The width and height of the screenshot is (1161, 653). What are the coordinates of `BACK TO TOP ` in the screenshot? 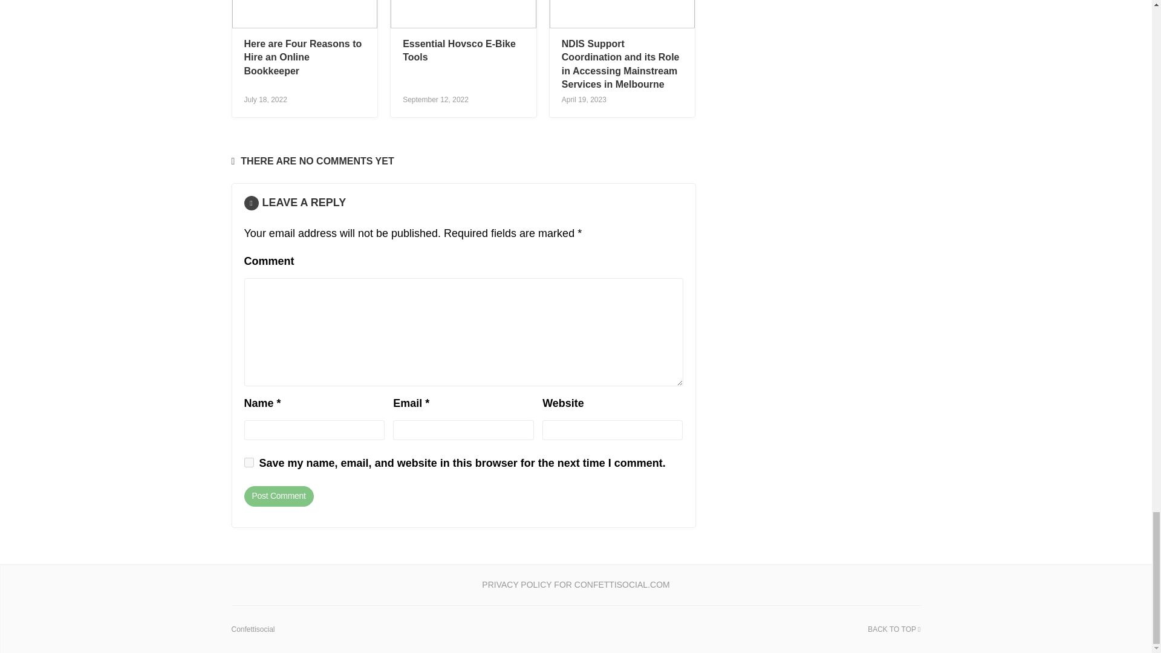 It's located at (894, 629).